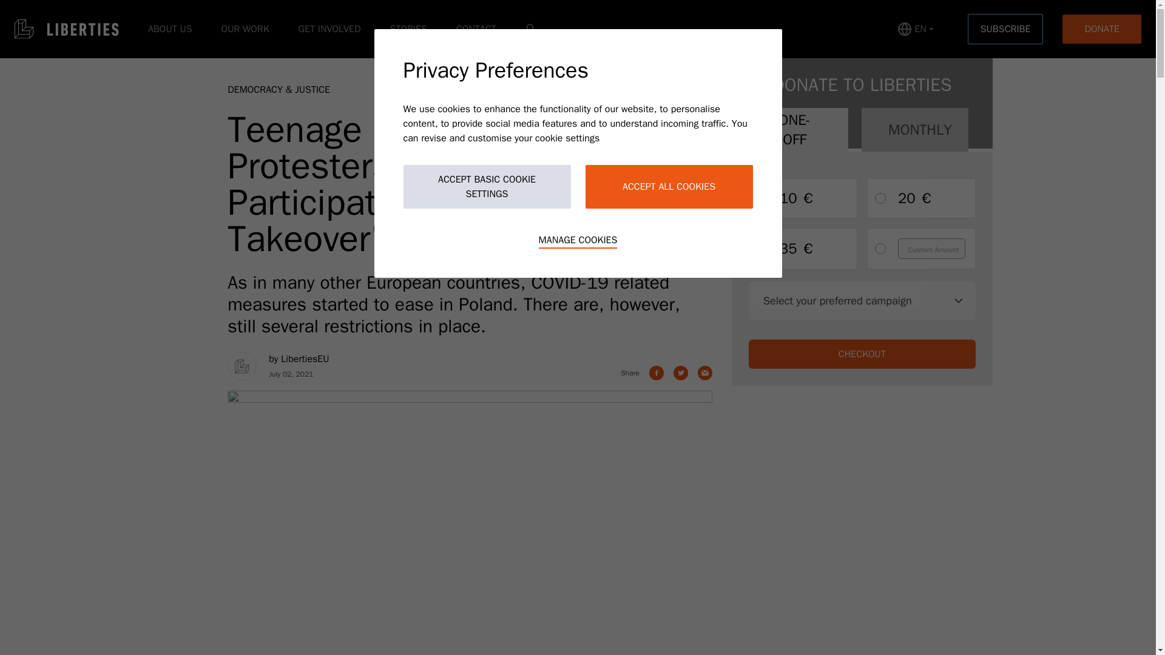 The image size is (1165, 655). Describe the element at coordinates (880, 249) in the screenshot. I see `on` at that location.